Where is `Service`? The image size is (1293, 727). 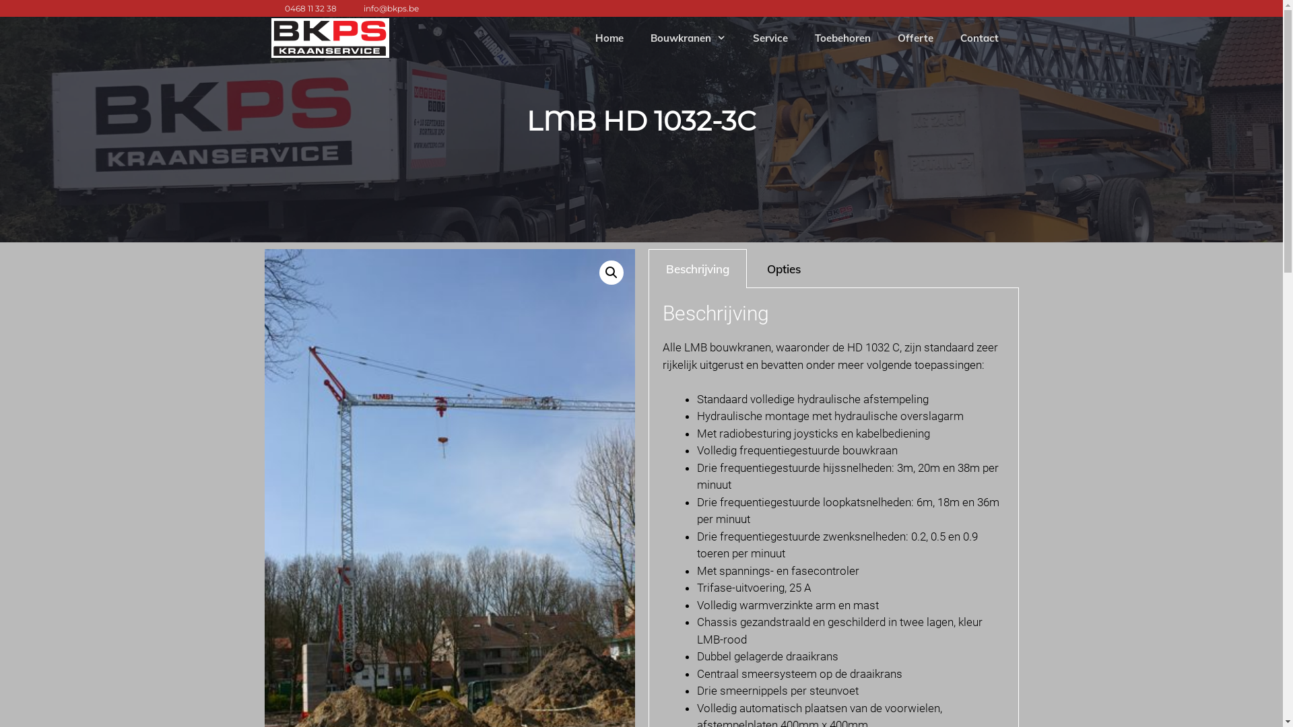 Service is located at coordinates (770, 38).